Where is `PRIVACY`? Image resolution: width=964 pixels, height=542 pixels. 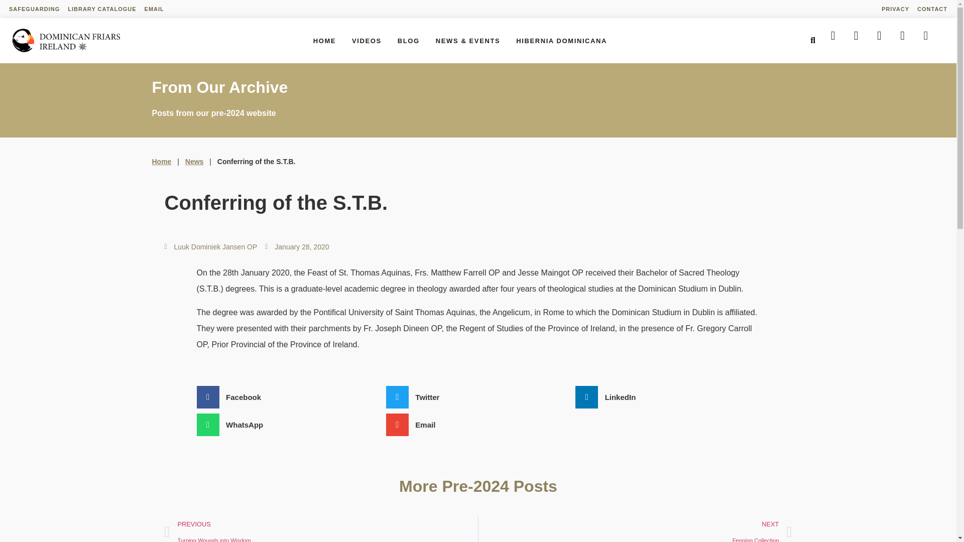 PRIVACY is located at coordinates (211, 247).